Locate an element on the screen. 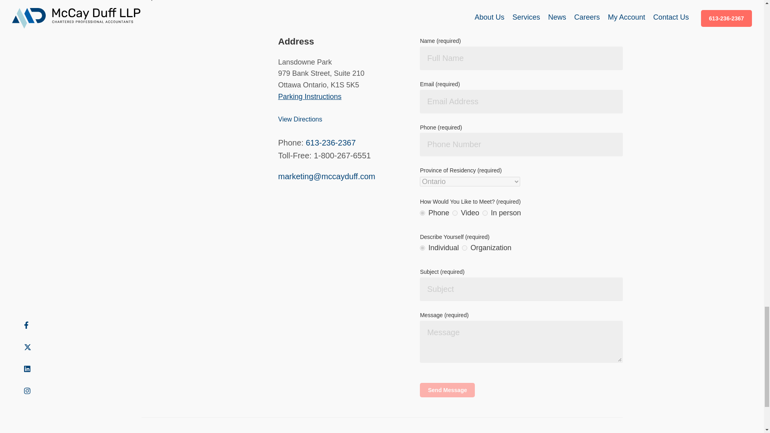 This screenshot has height=433, width=770. In person is located at coordinates (485, 212).